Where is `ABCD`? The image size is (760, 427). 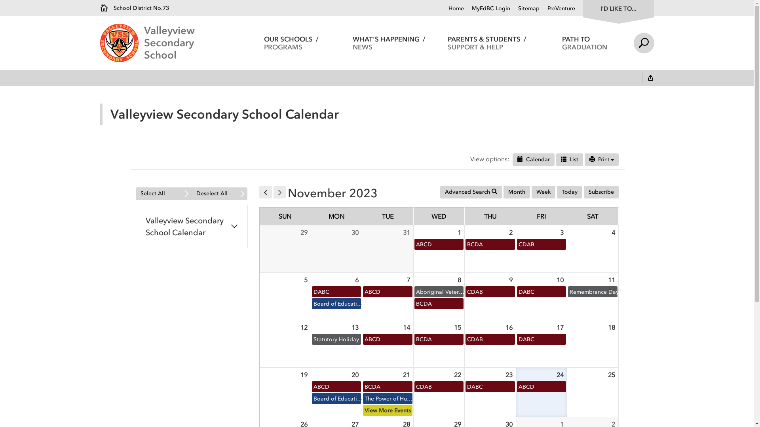 ABCD is located at coordinates (388, 292).